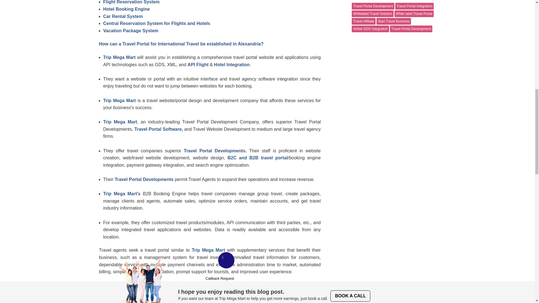 The image size is (539, 303). I want to click on Car Rental System, so click(123, 16).